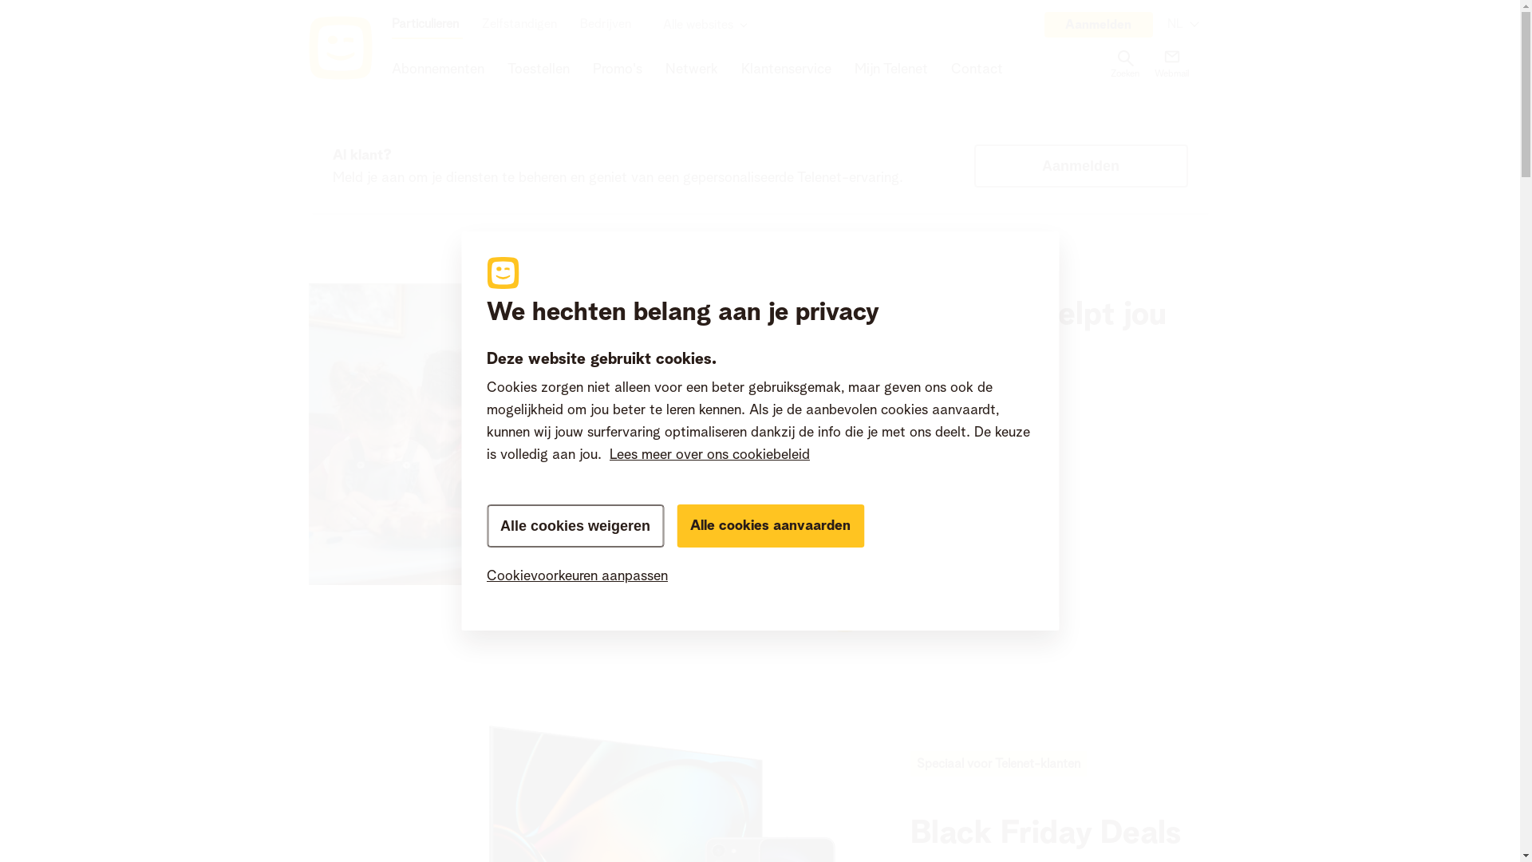 The width and height of the screenshot is (1532, 862). I want to click on Klantenservice, so click(785, 69).